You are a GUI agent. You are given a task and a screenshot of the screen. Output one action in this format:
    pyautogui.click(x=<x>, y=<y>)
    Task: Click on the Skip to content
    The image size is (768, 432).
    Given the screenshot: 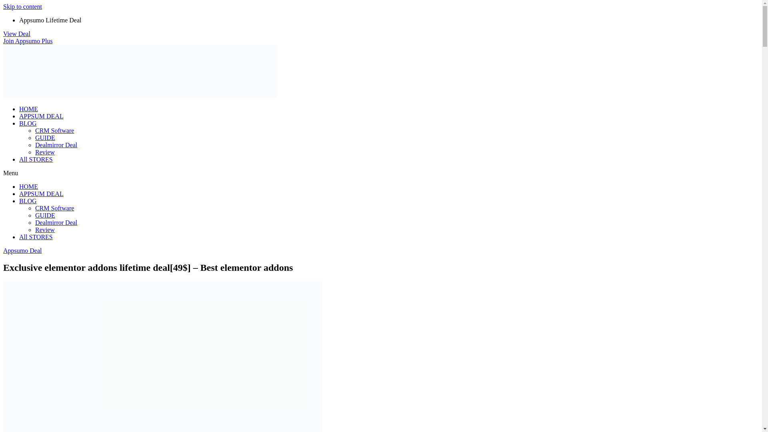 What is the action you would take?
    pyautogui.click(x=22, y=6)
    